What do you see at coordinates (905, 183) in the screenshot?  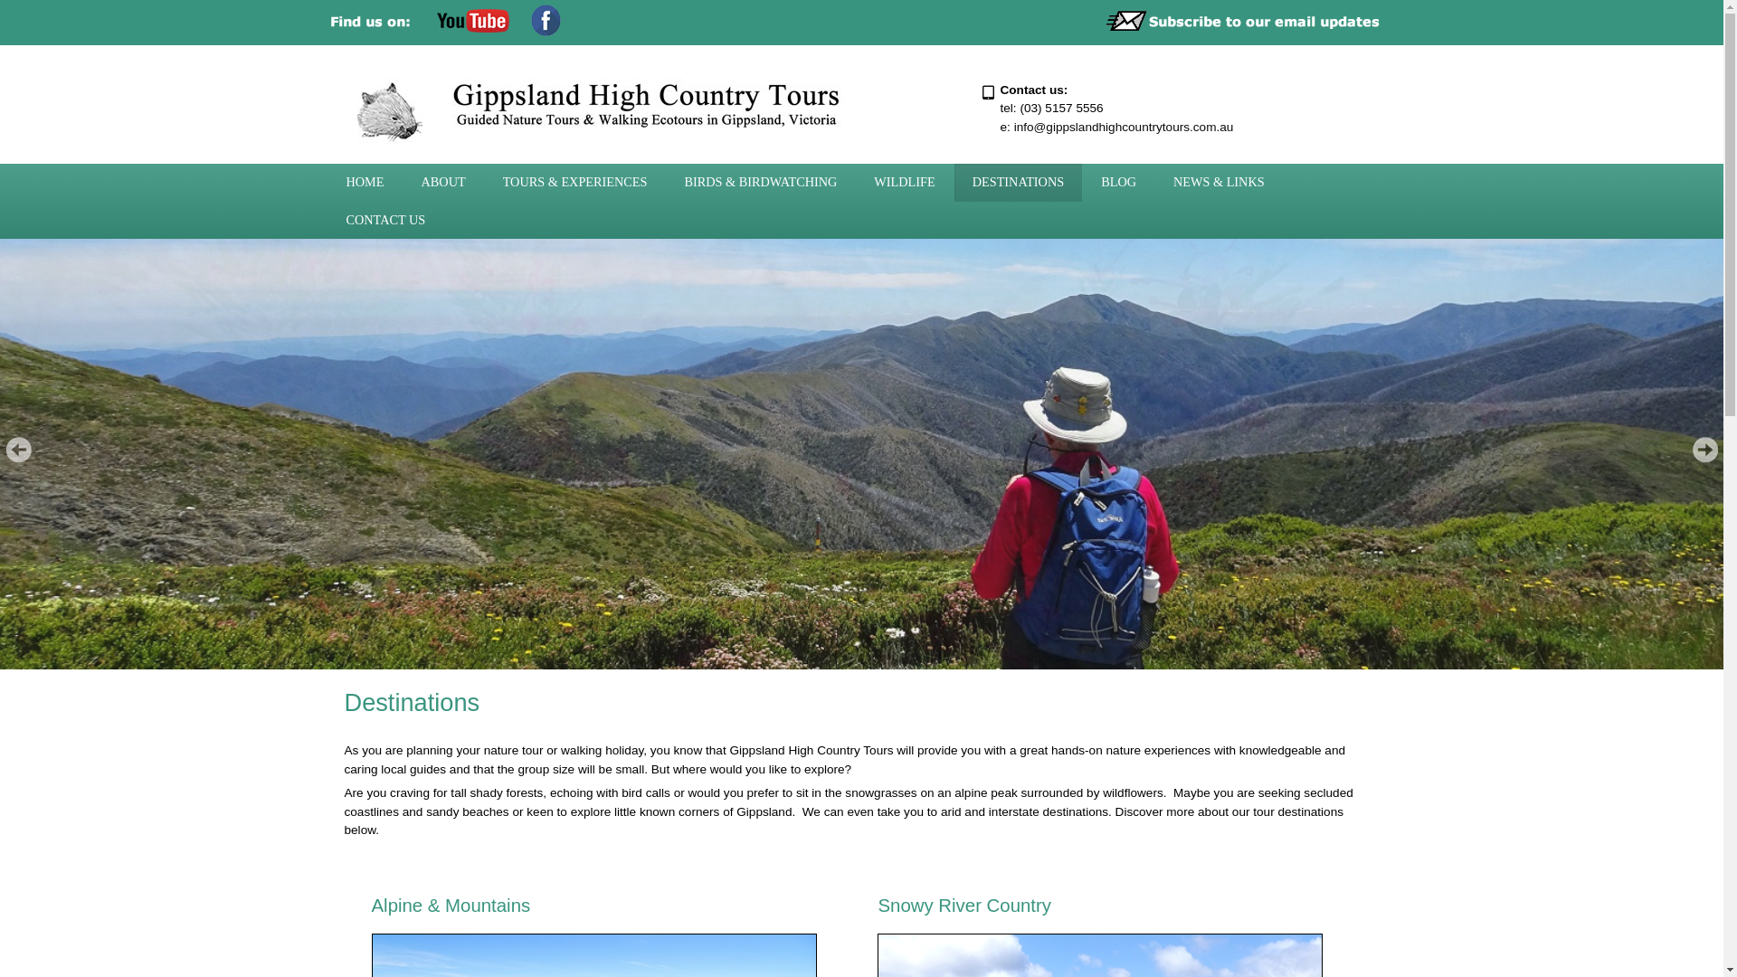 I see `WILDLIFE` at bounding box center [905, 183].